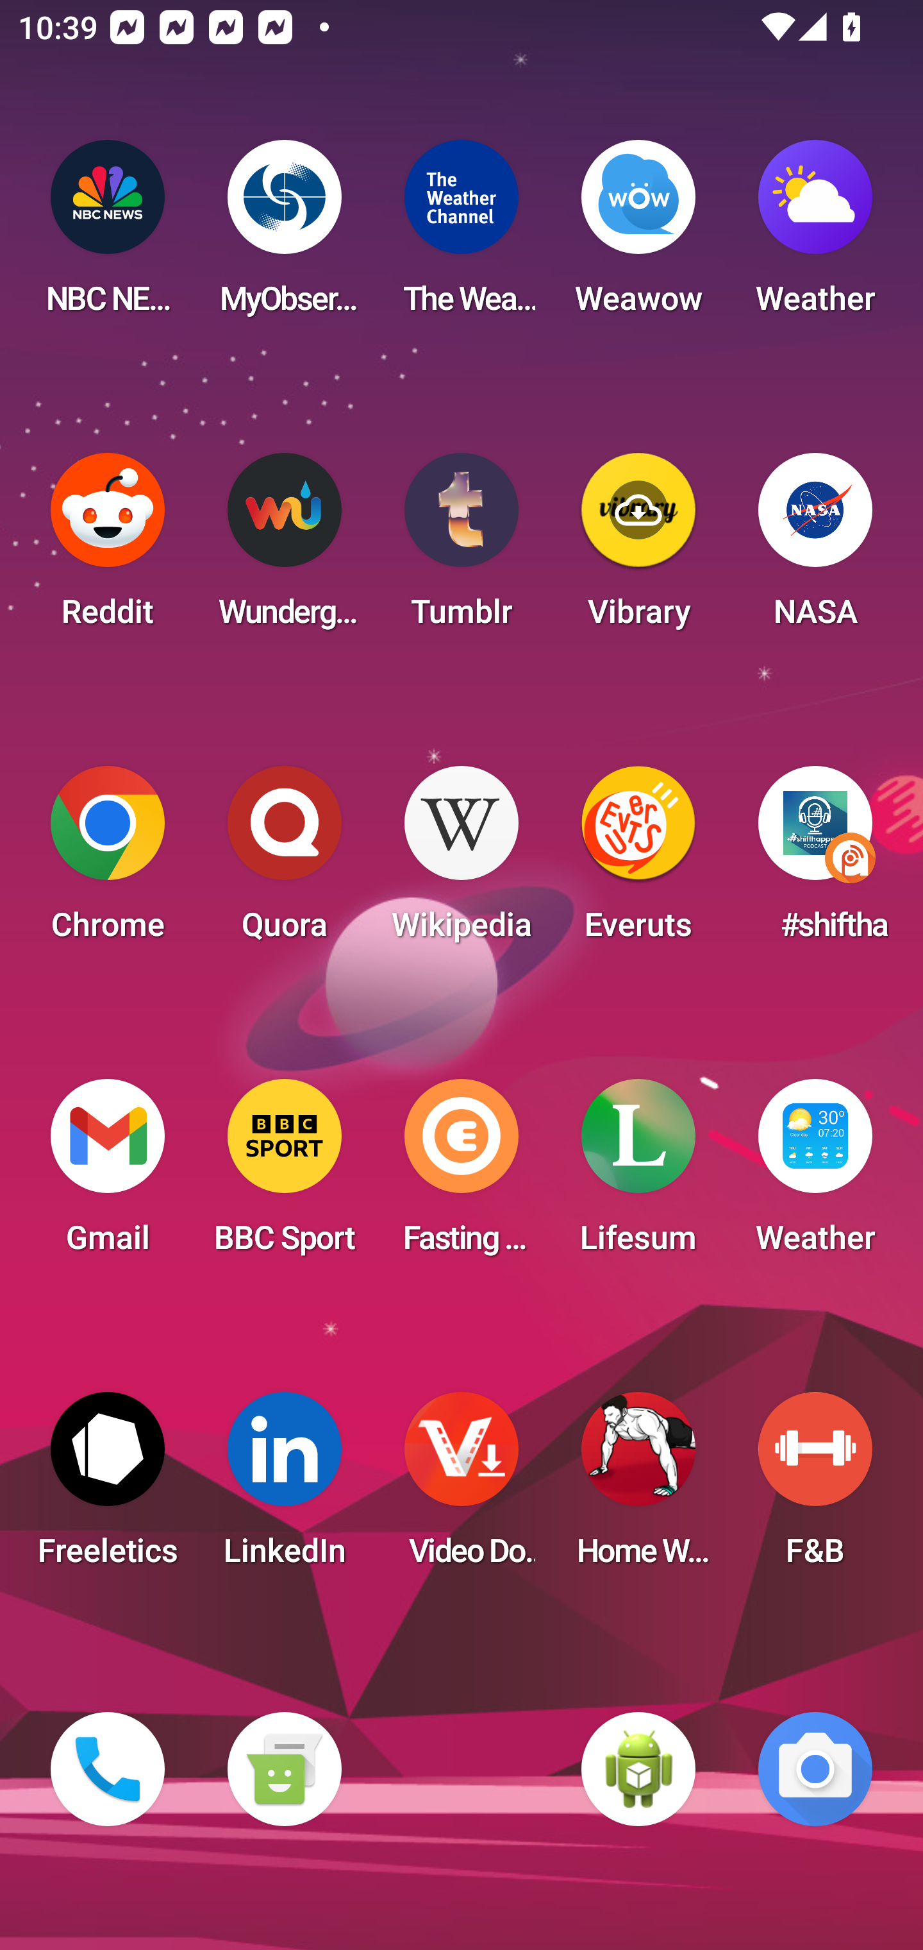 The height and width of the screenshot is (1950, 923). Describe the element at coordinates (284, 1174) in the screenshot. I see `BBC Sport` at that location.